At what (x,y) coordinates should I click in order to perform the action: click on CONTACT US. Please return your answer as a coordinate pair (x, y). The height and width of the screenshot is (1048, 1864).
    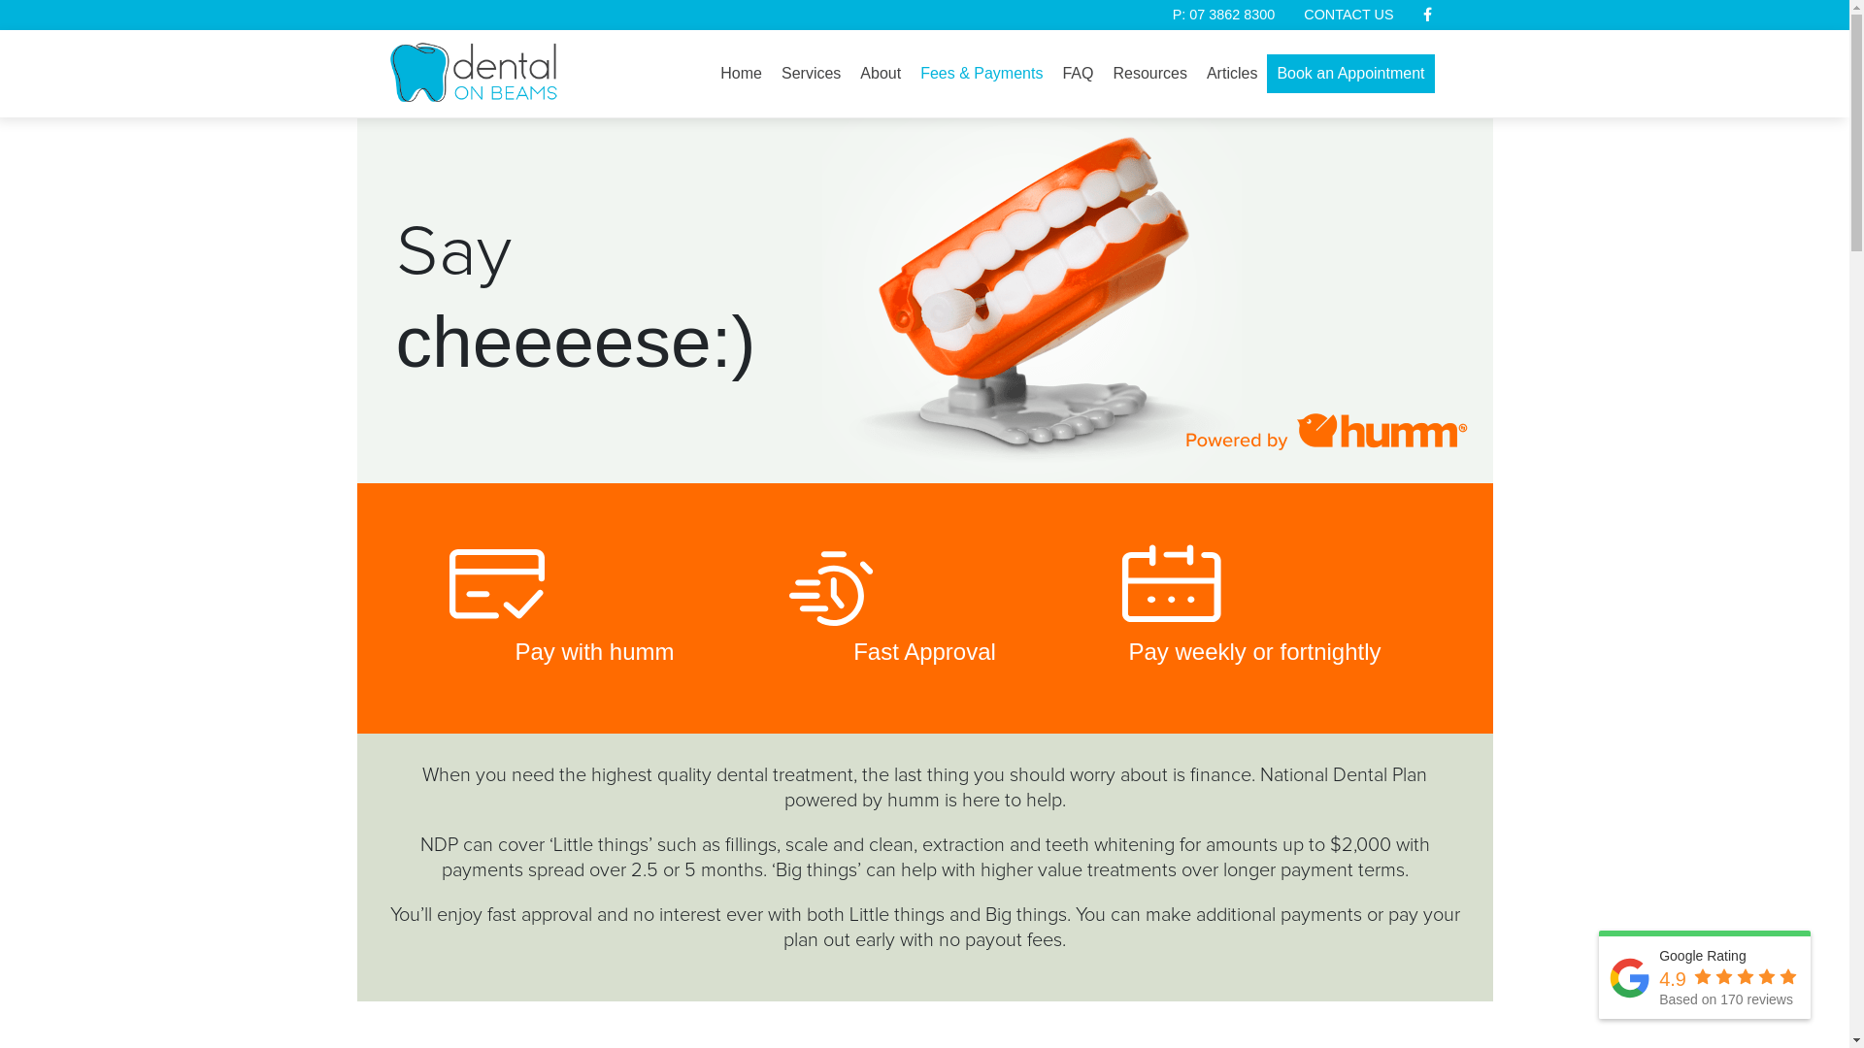
    Looking at the image, I should click on (1348, 15).